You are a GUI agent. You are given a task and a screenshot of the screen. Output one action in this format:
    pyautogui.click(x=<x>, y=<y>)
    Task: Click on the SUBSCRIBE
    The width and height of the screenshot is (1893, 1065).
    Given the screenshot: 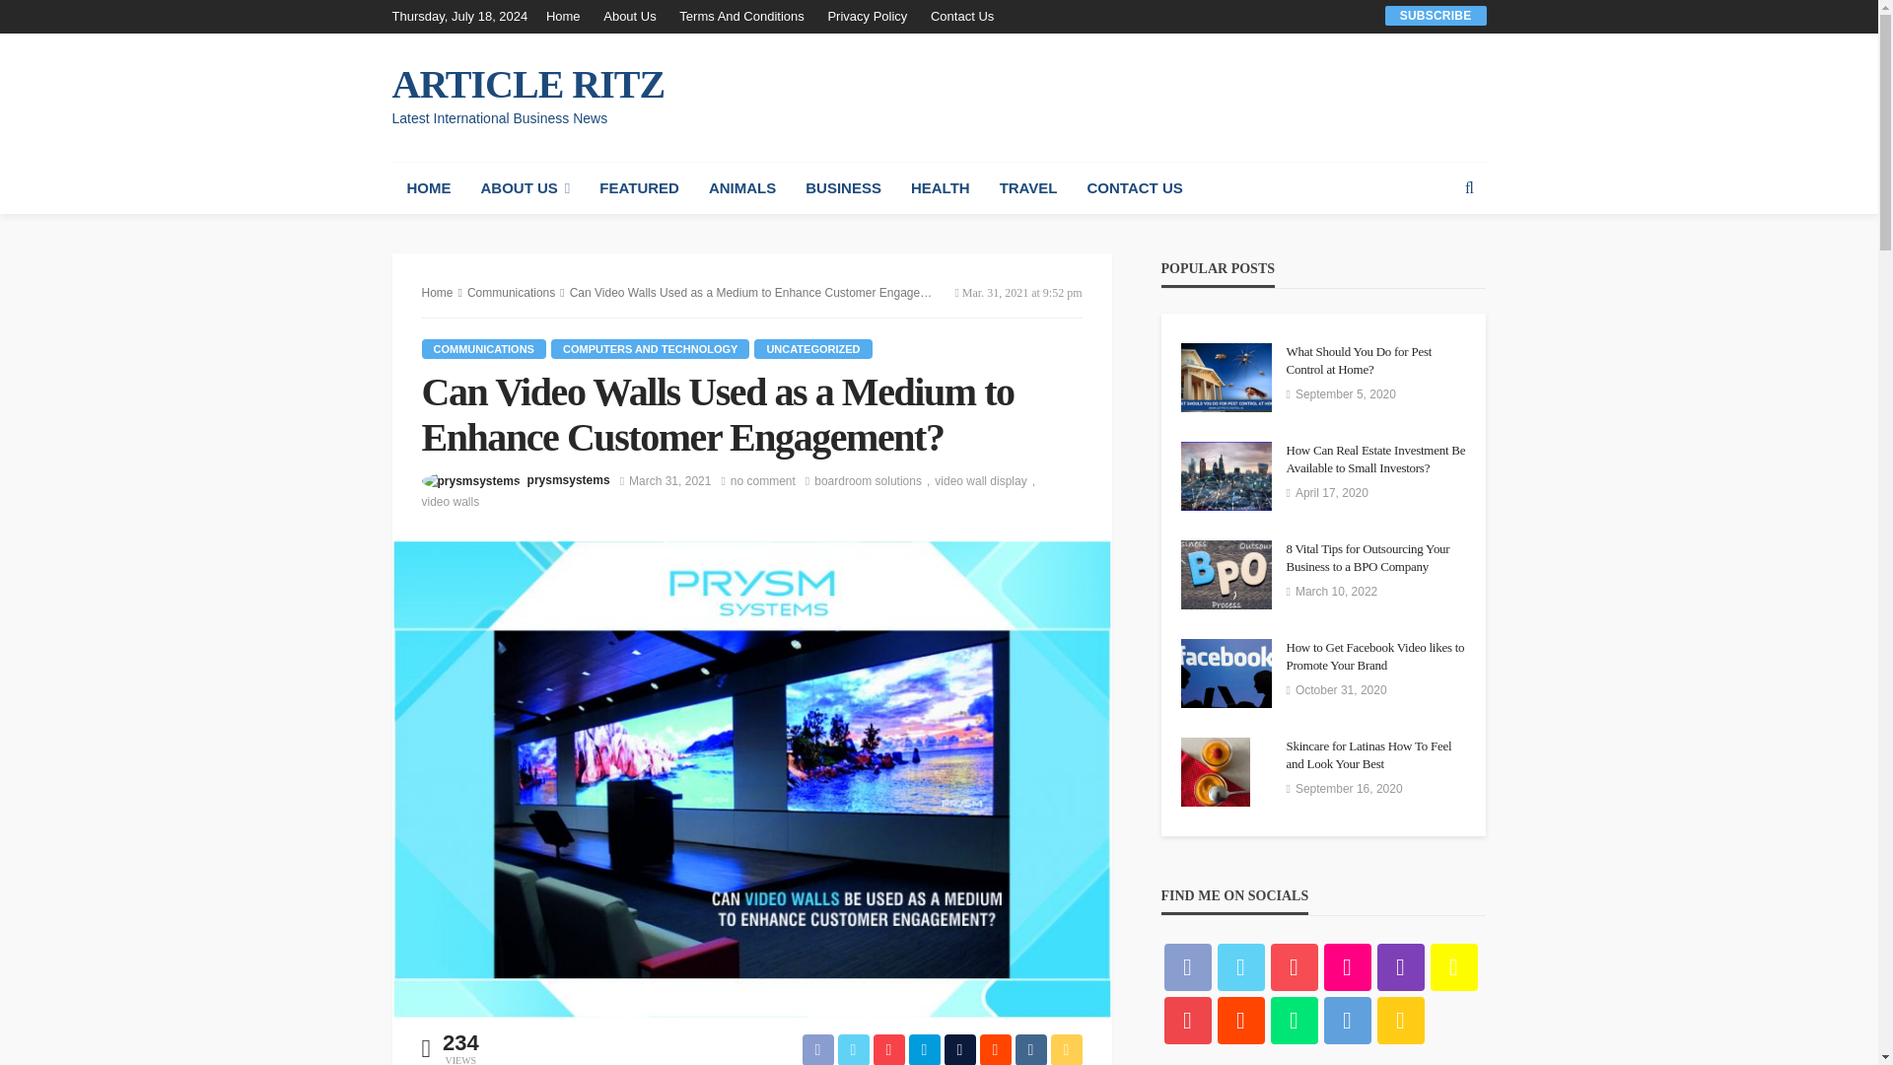 What is the action you would take?
    pyautogui.click(x=1436, y=15)
    